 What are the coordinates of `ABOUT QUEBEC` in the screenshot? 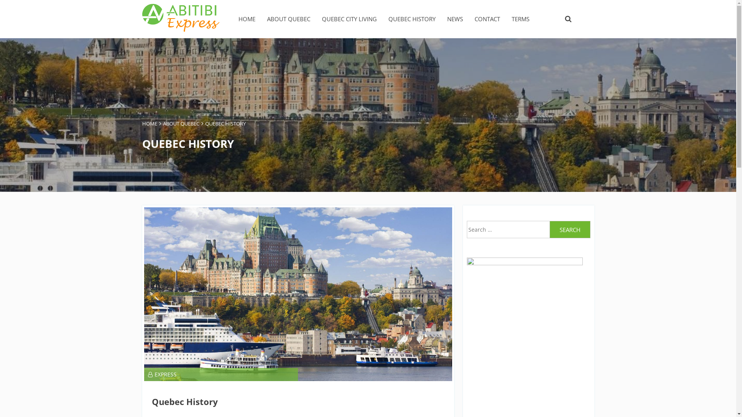 It's located at (181, 124).